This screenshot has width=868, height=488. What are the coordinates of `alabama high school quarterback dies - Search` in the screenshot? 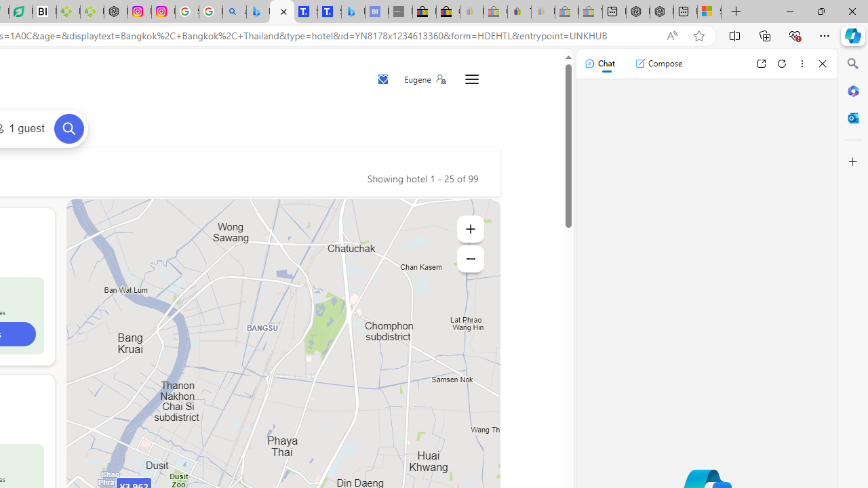 It's located at (235, 12).